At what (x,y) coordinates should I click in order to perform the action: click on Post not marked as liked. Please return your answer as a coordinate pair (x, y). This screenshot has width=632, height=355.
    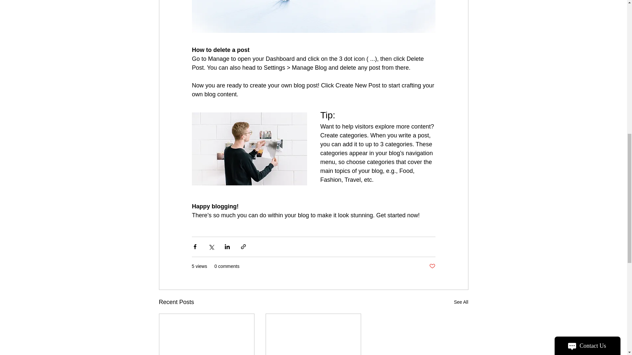
    Looking at the image, I should click on (432, 266).